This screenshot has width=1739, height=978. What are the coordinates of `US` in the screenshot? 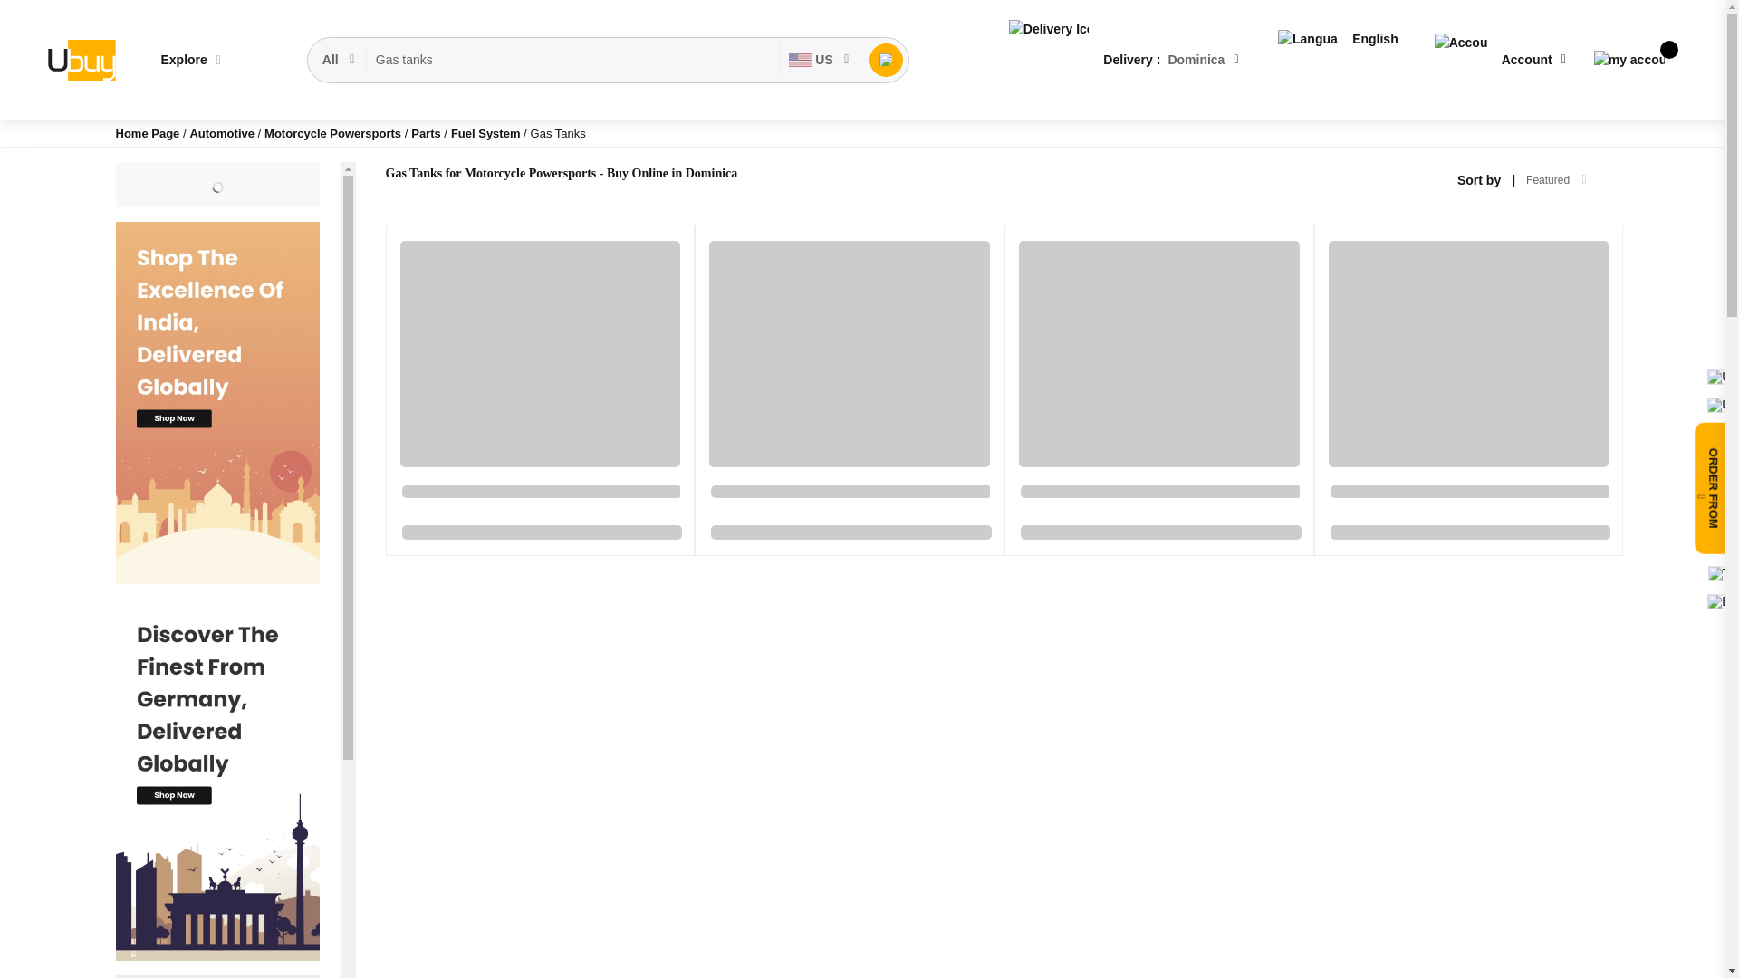 It's located at (819, 60).